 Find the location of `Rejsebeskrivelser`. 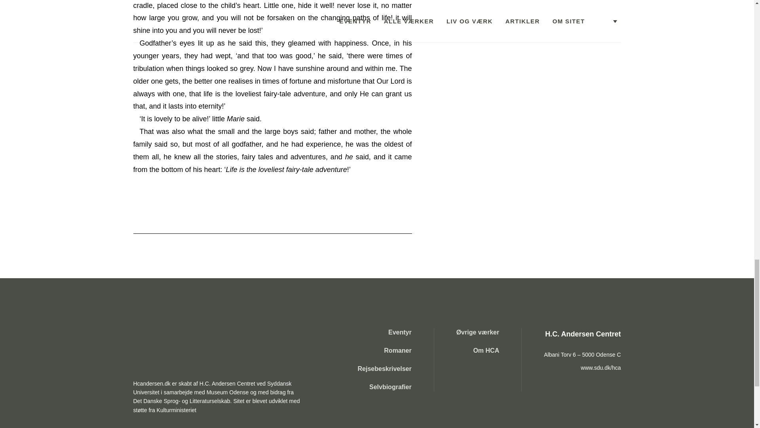

Rejsebeskrivelser is located at coordinates (385, 369).